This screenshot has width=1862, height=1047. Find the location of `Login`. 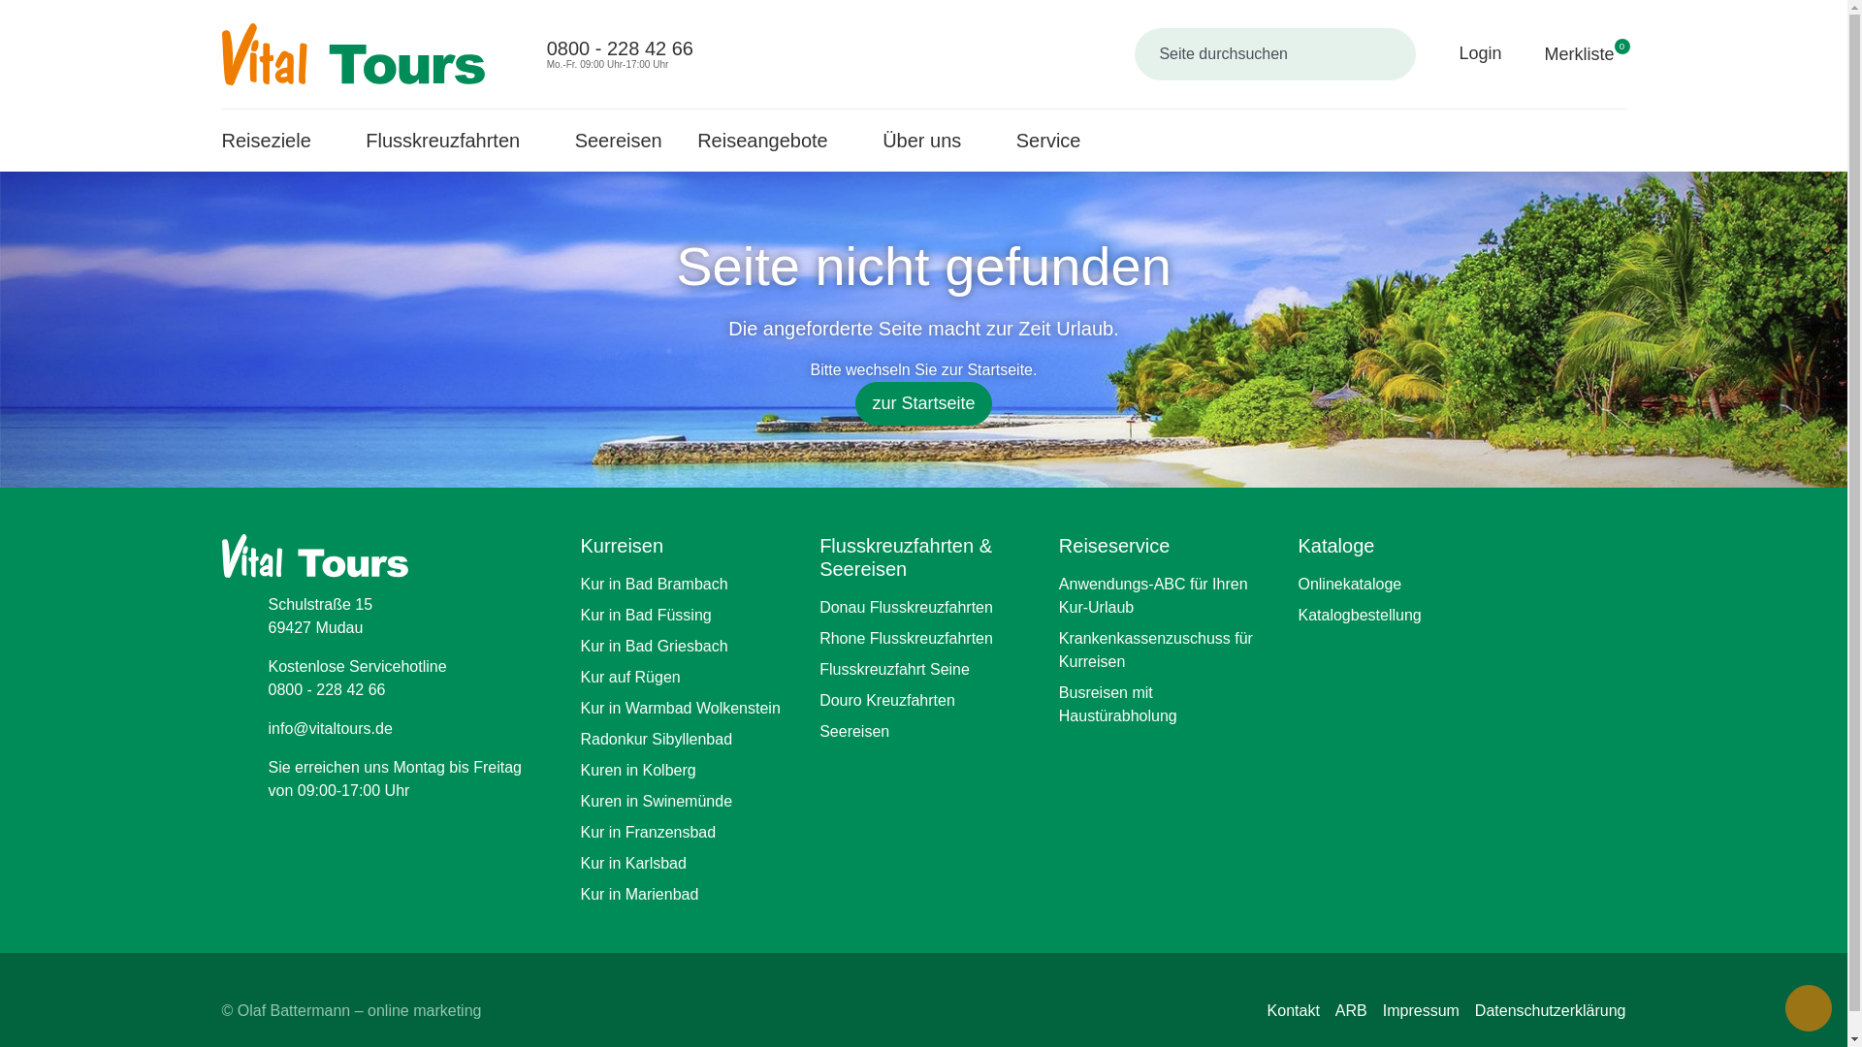

Login is located at coordinates (1466, 52).